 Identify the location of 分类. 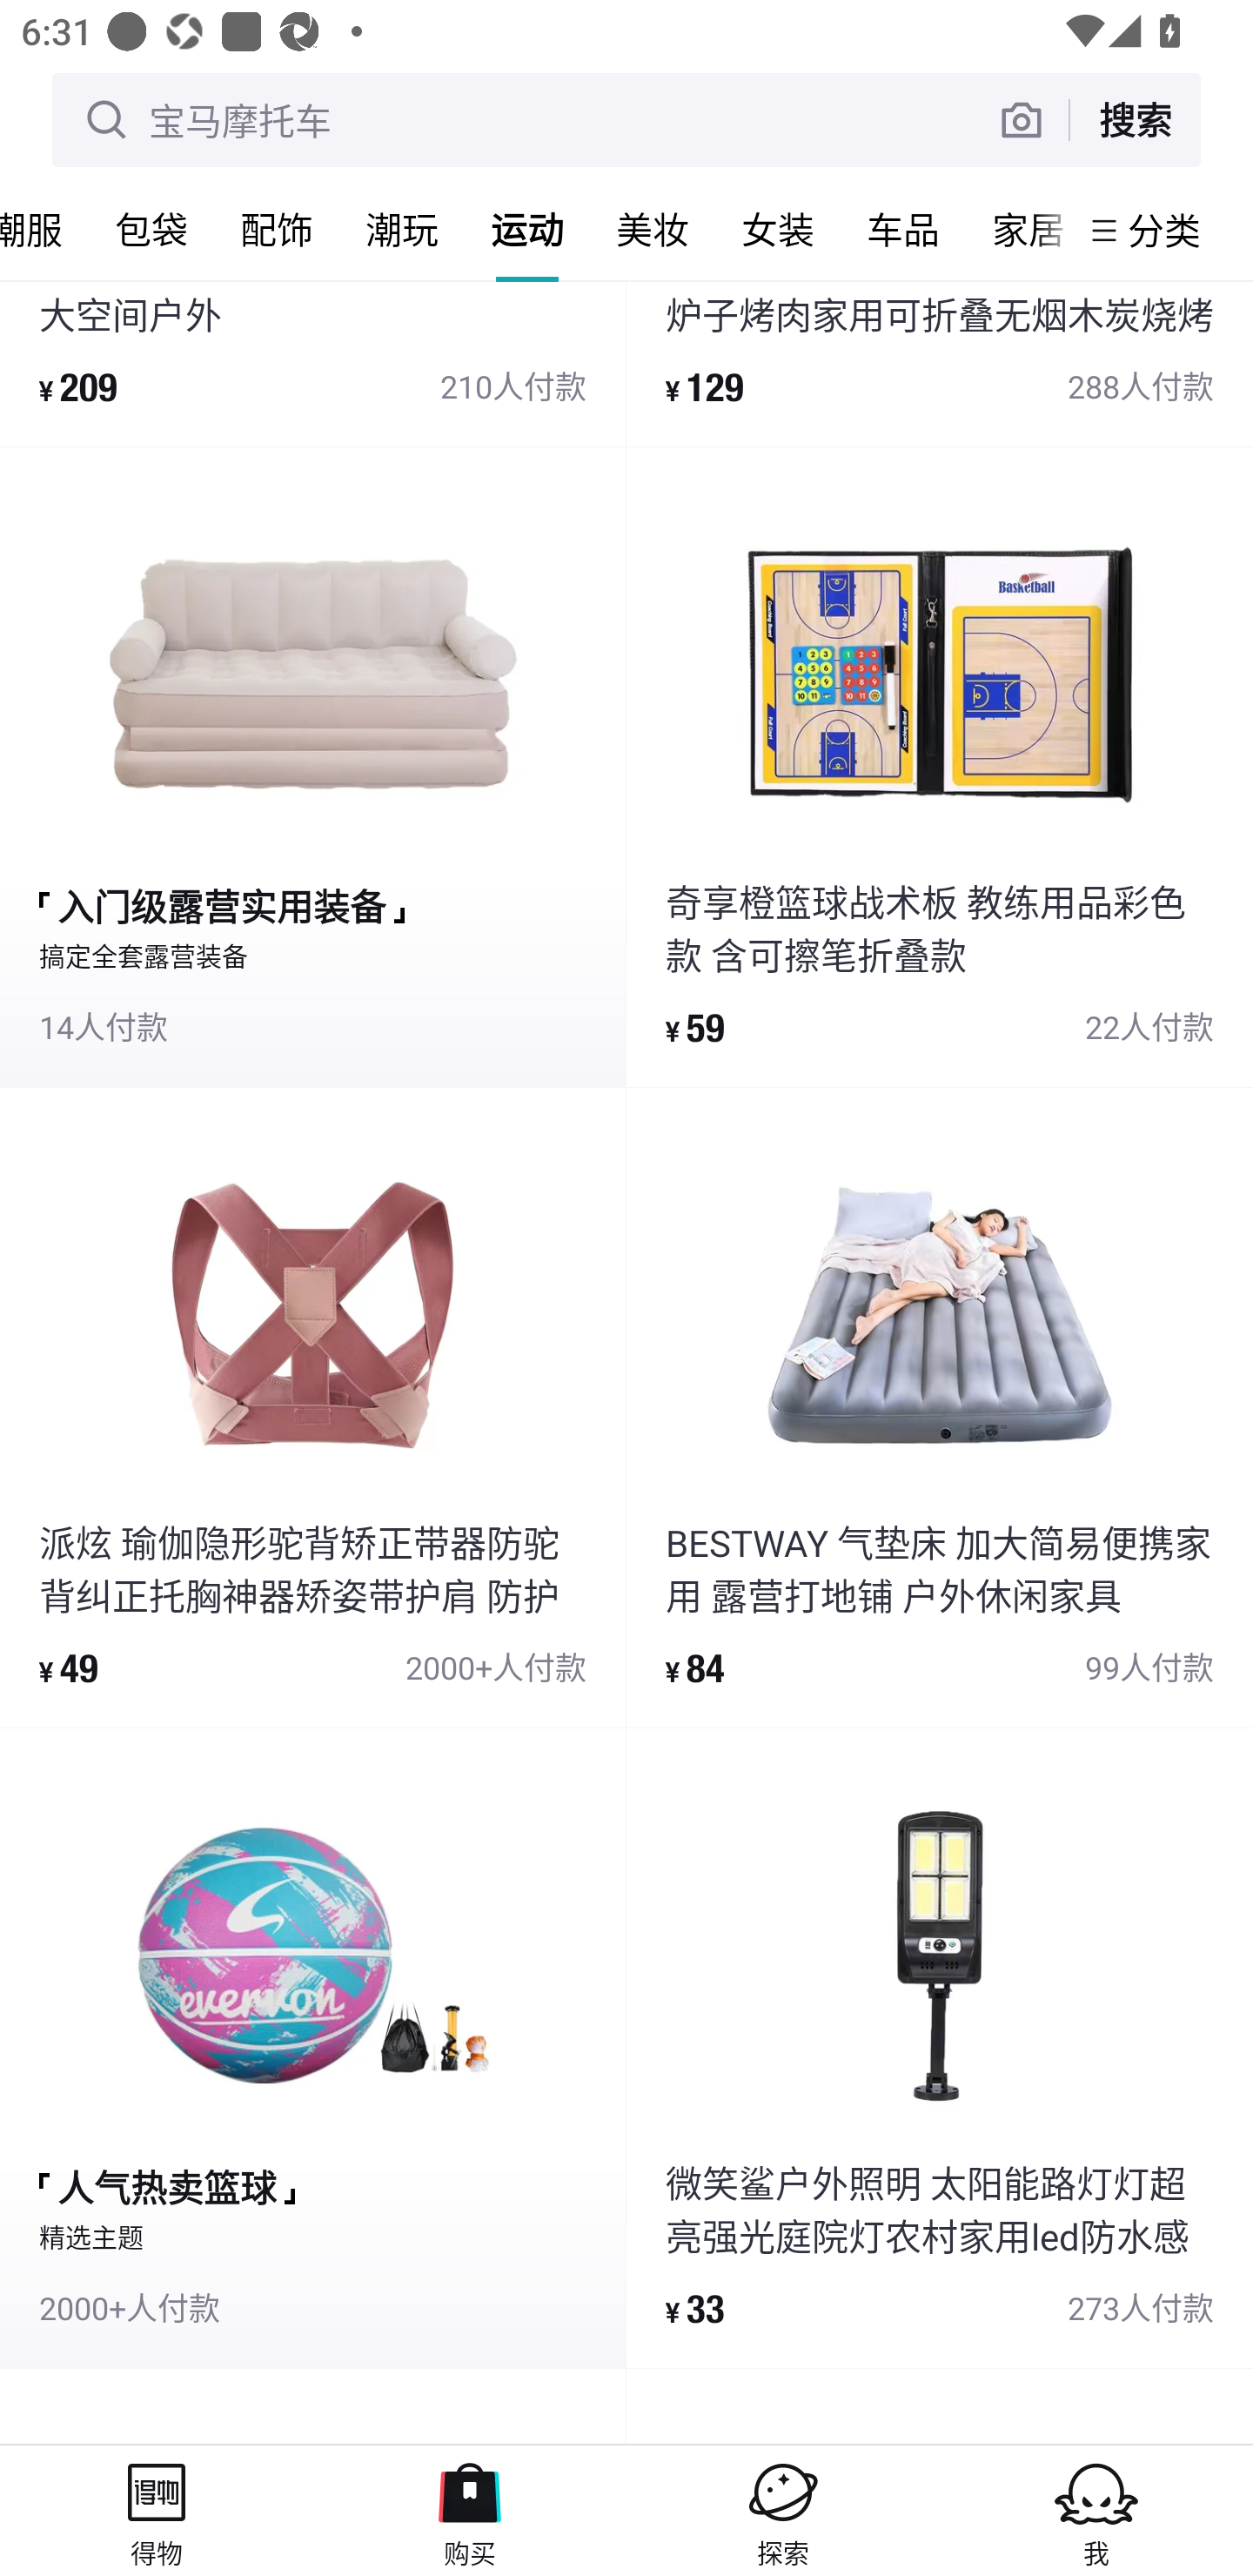
(1164, 230).